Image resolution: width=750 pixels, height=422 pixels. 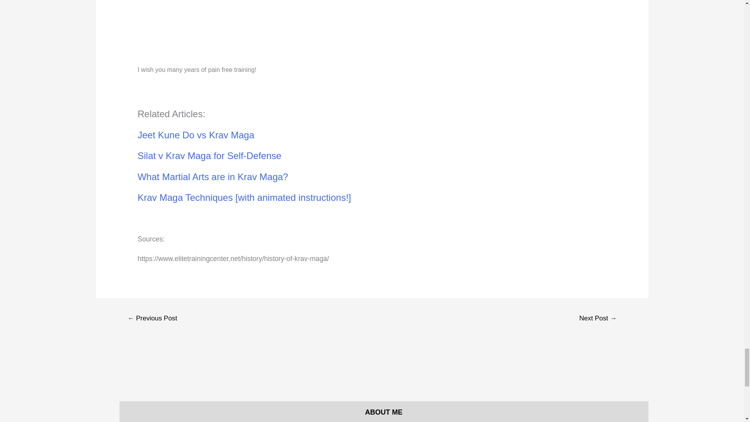 What do you see at coordinates (209, 156) in the screenshot?
I see `Silat v Krav Maga for Self-Defense` at bounding box center [209, 156].